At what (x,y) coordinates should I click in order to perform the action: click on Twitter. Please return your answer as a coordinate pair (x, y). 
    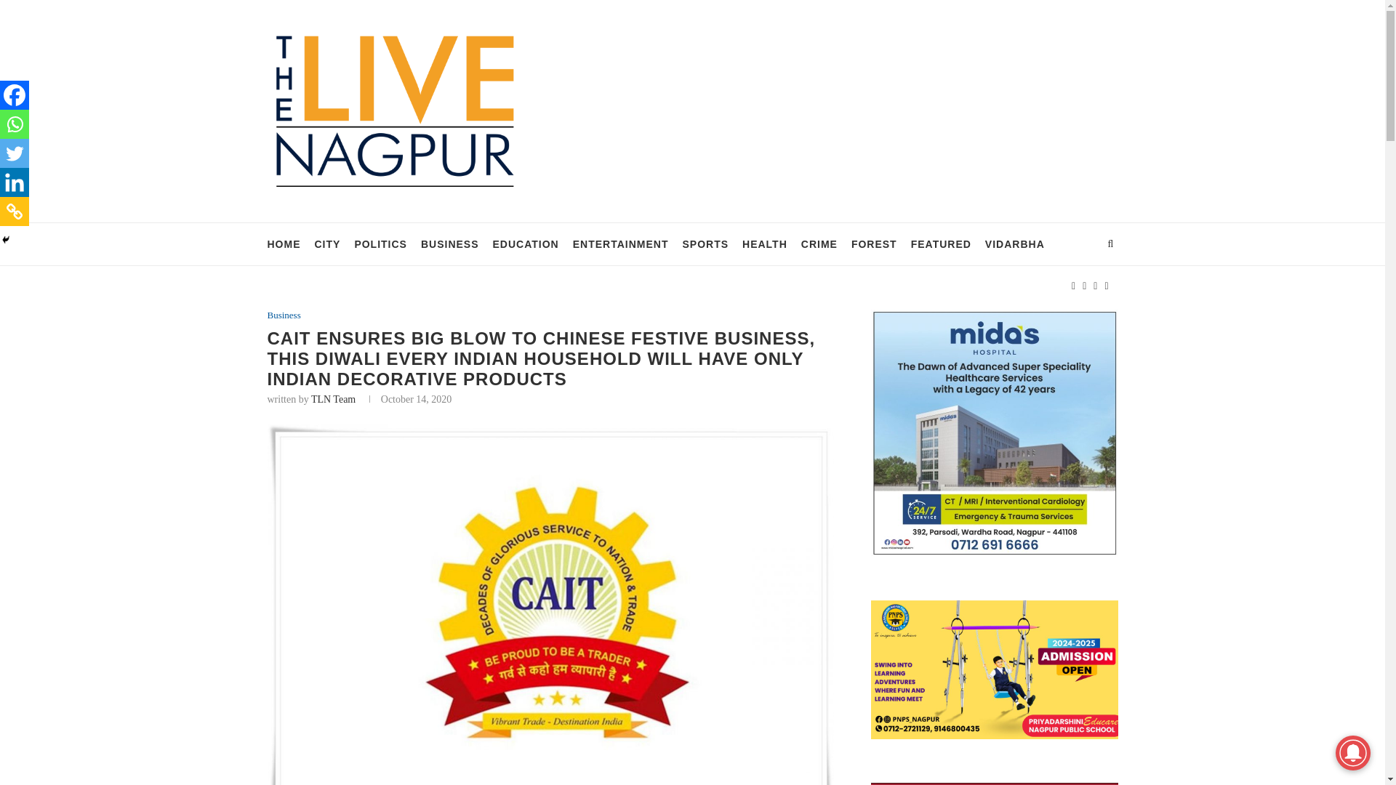
    Looking at the image, I should click on (15, 153).